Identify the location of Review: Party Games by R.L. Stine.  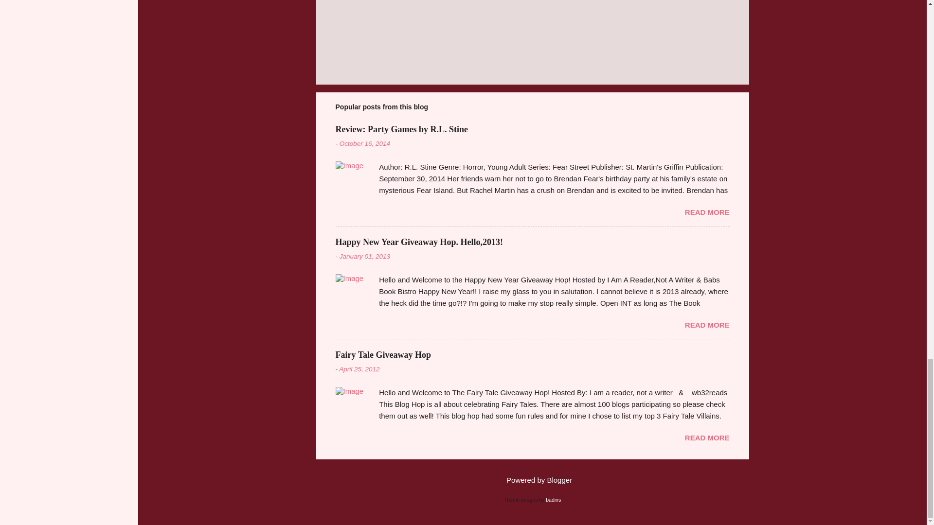
(401, 129).